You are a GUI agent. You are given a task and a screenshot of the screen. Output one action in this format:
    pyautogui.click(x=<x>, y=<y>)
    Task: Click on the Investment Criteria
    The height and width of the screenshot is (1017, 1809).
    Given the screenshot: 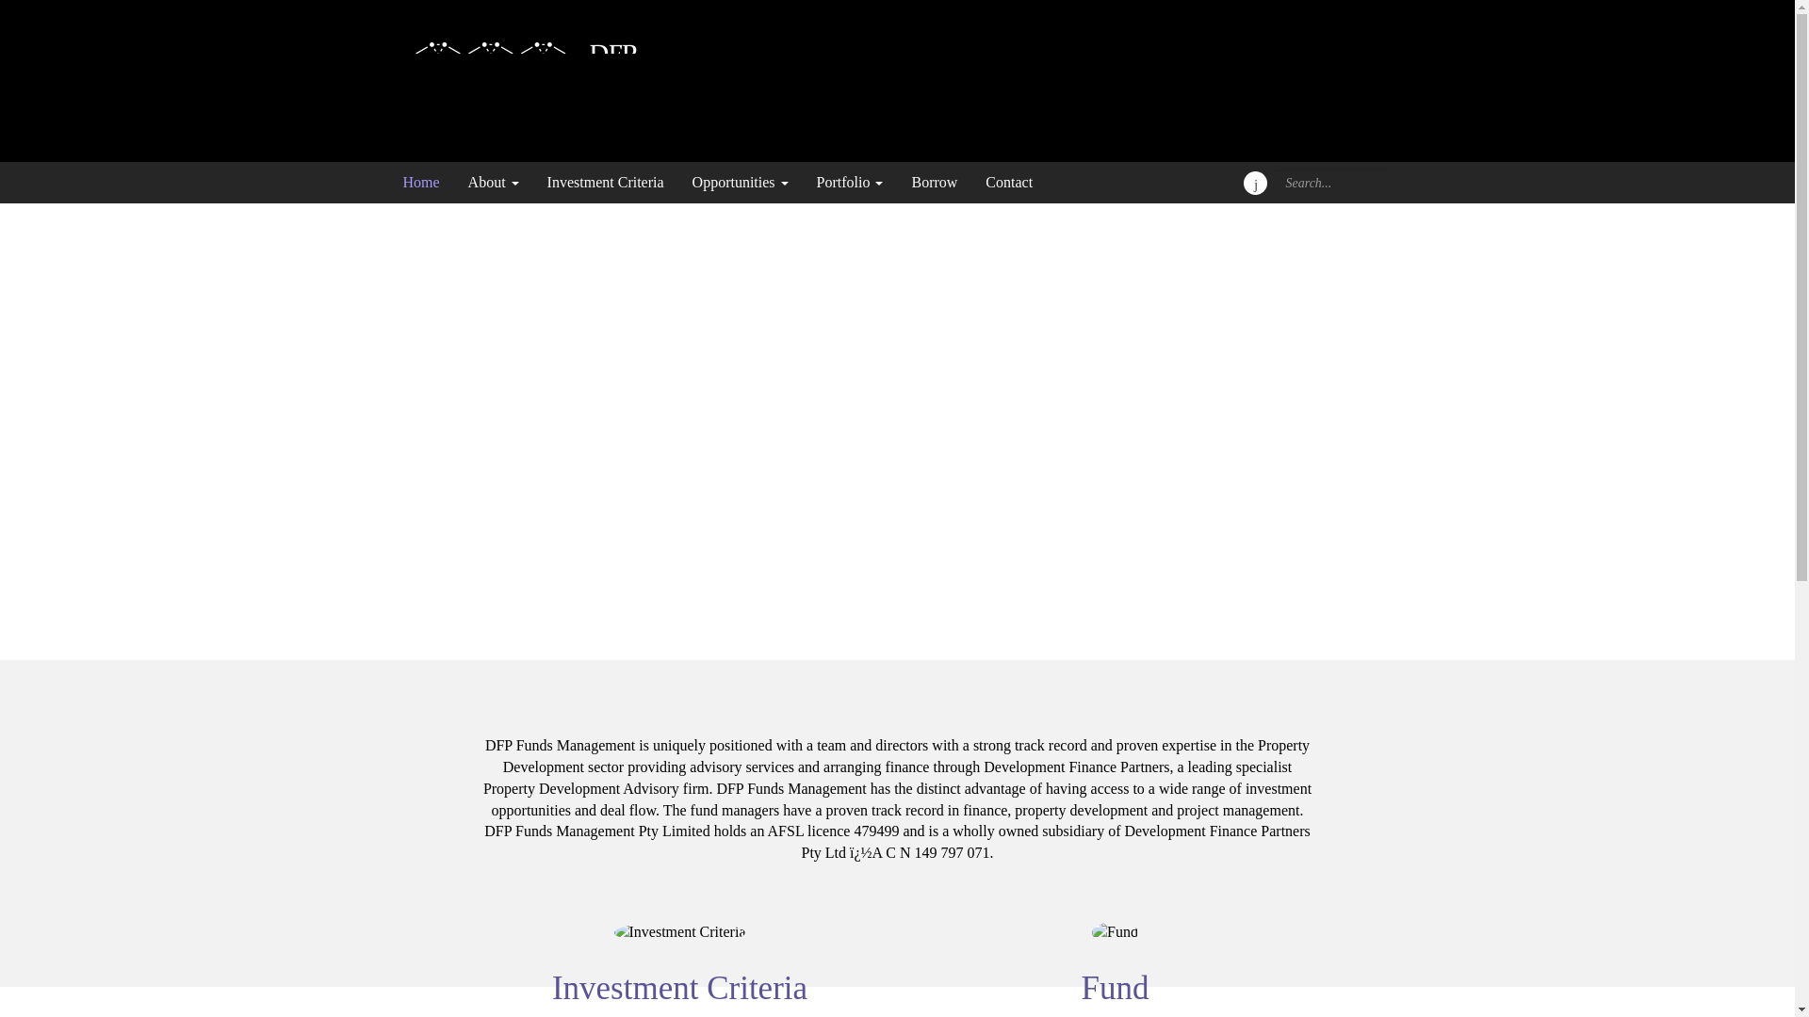 What is the action you would take?
    pyautogui.click(x=606, y=183)
    